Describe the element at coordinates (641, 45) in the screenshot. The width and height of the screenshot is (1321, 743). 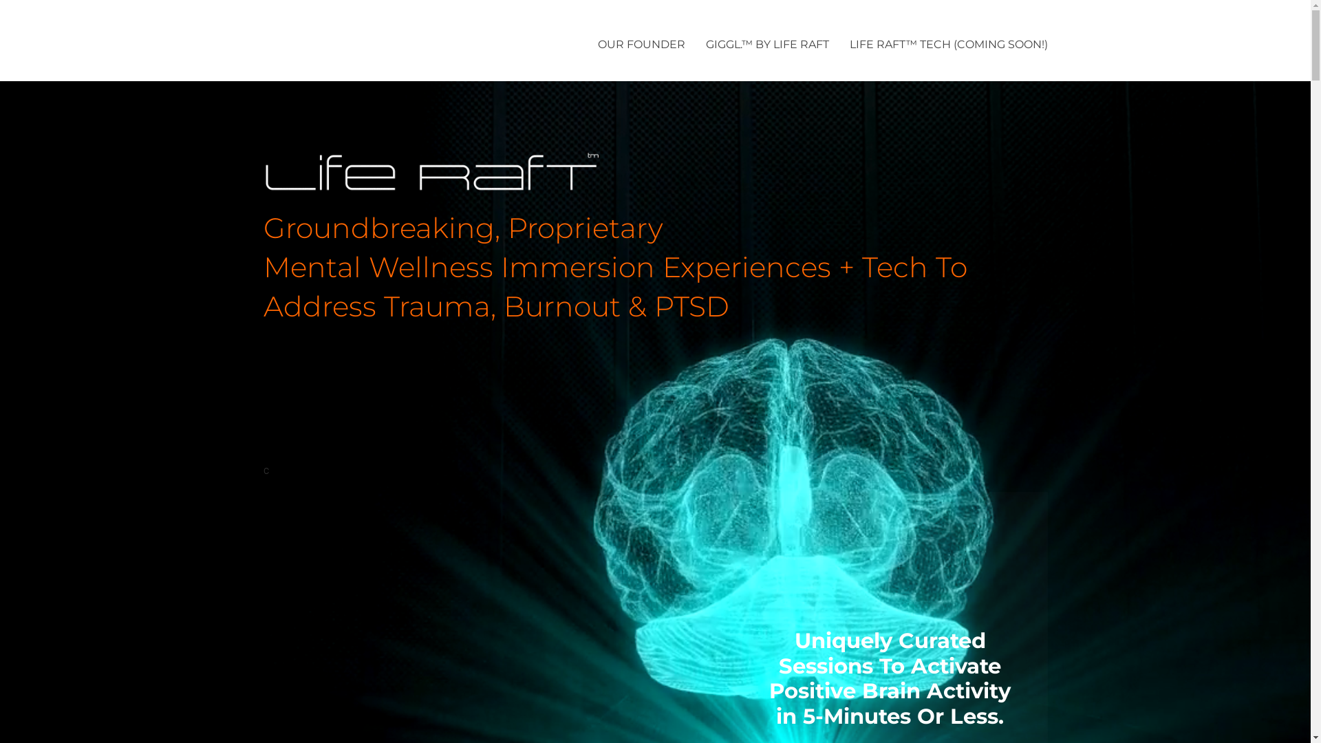
I see `OUR FOUNDER` at that location.